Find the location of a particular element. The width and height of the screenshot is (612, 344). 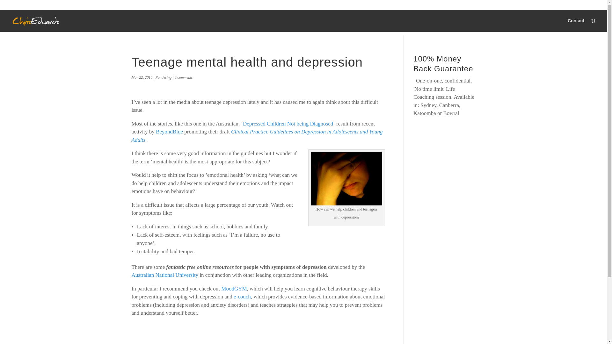

MoodGYM is located at coordinates (234, 288).